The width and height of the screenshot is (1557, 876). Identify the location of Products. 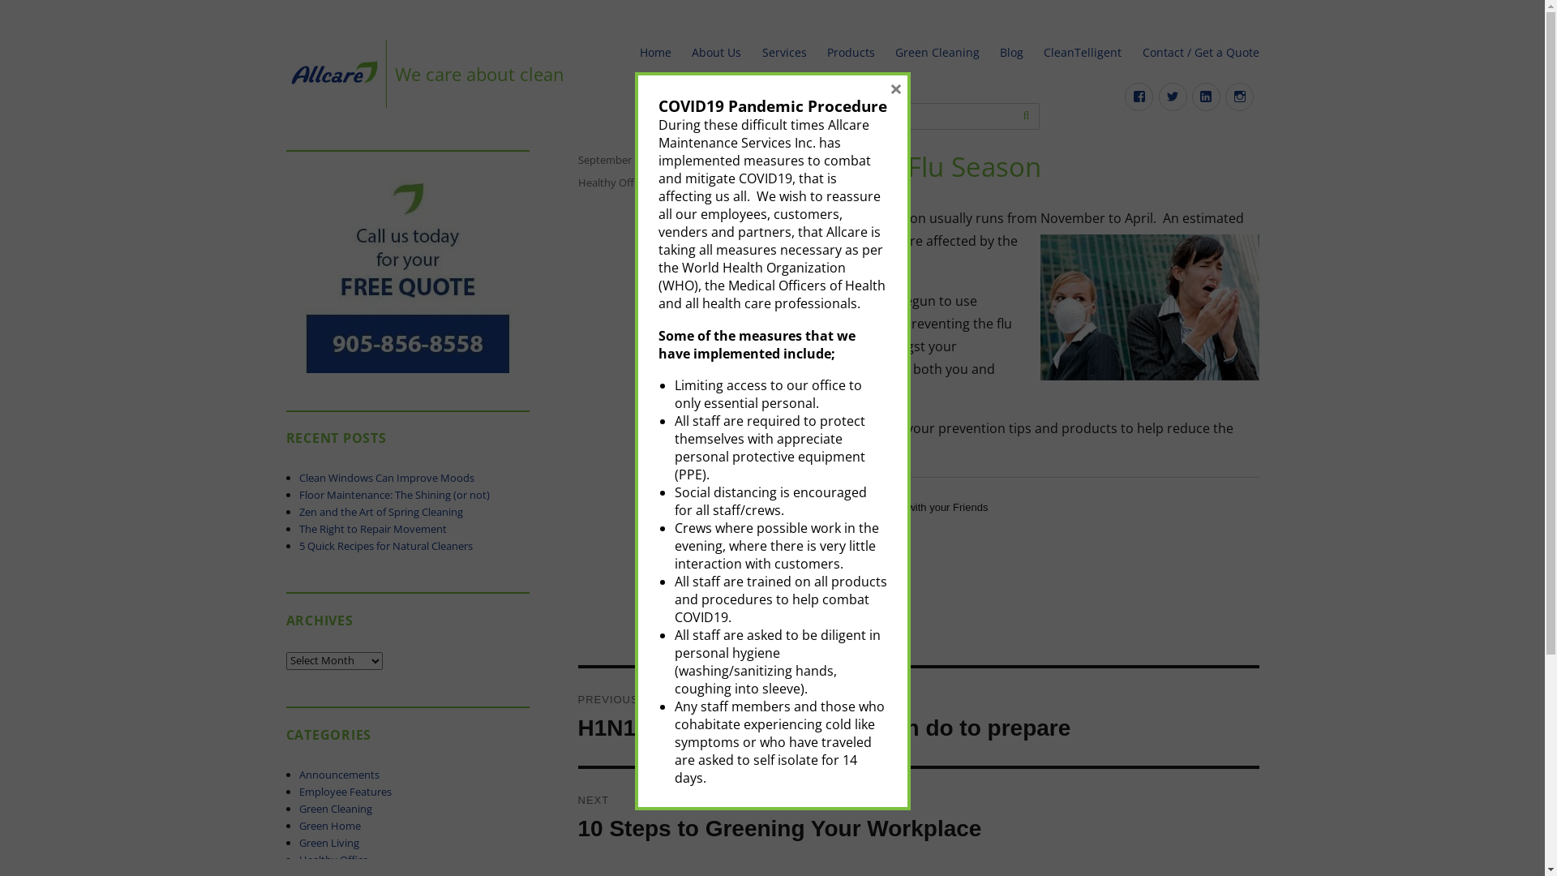
(851, 53).